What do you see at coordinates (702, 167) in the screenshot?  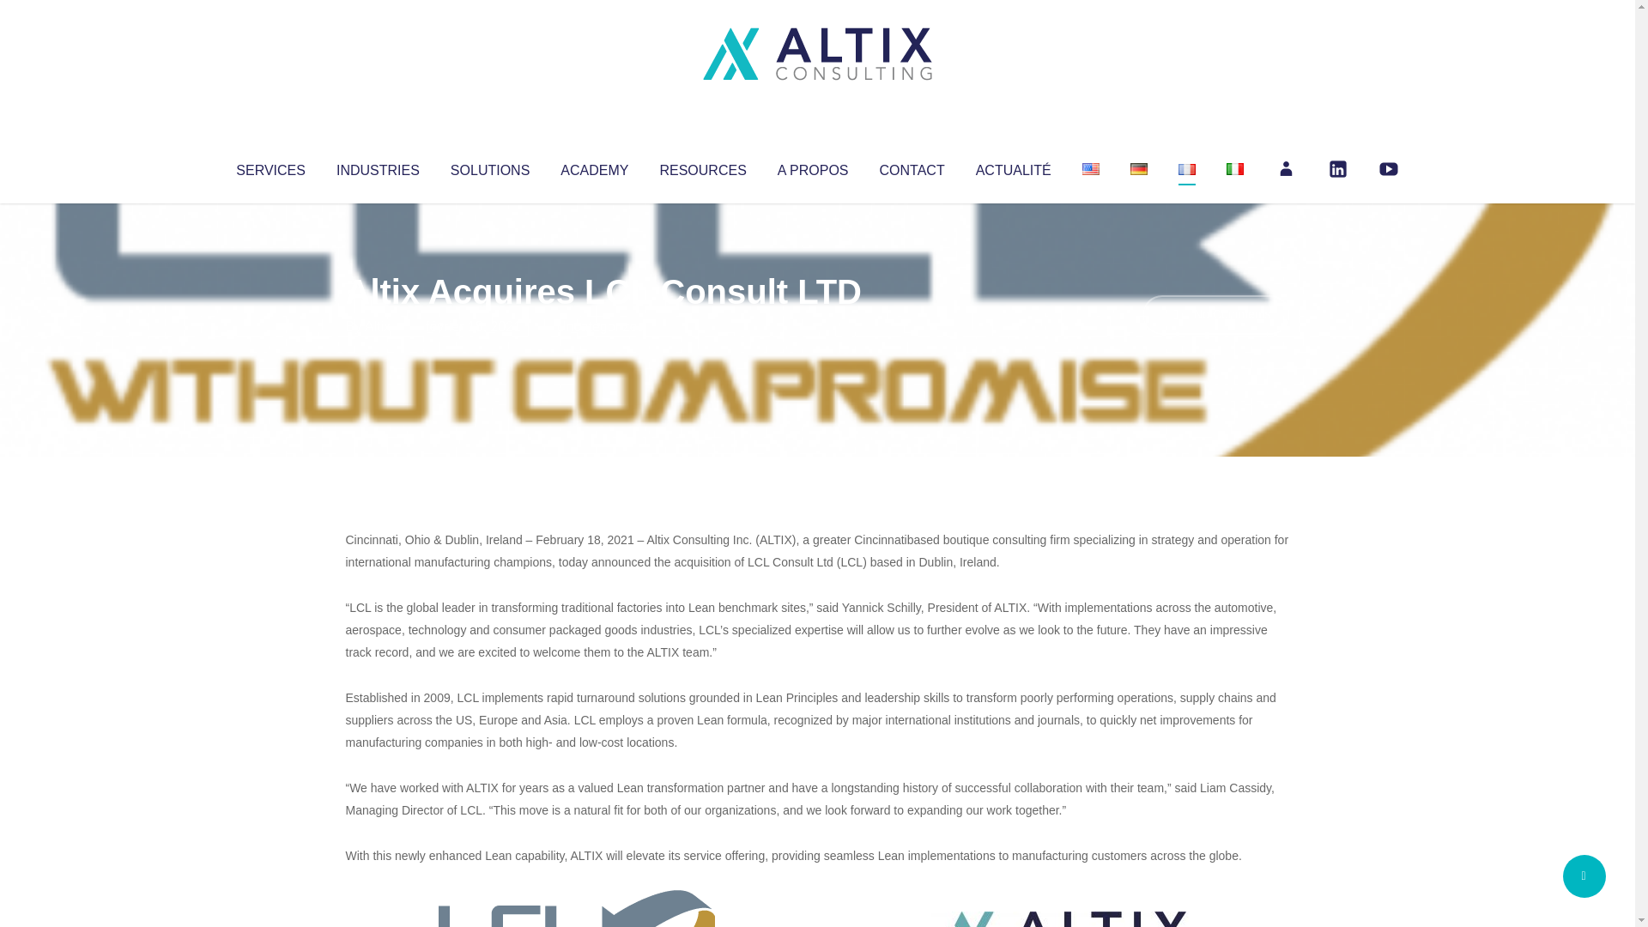 I see `RESOURCES` at bounding box center [702, 167].